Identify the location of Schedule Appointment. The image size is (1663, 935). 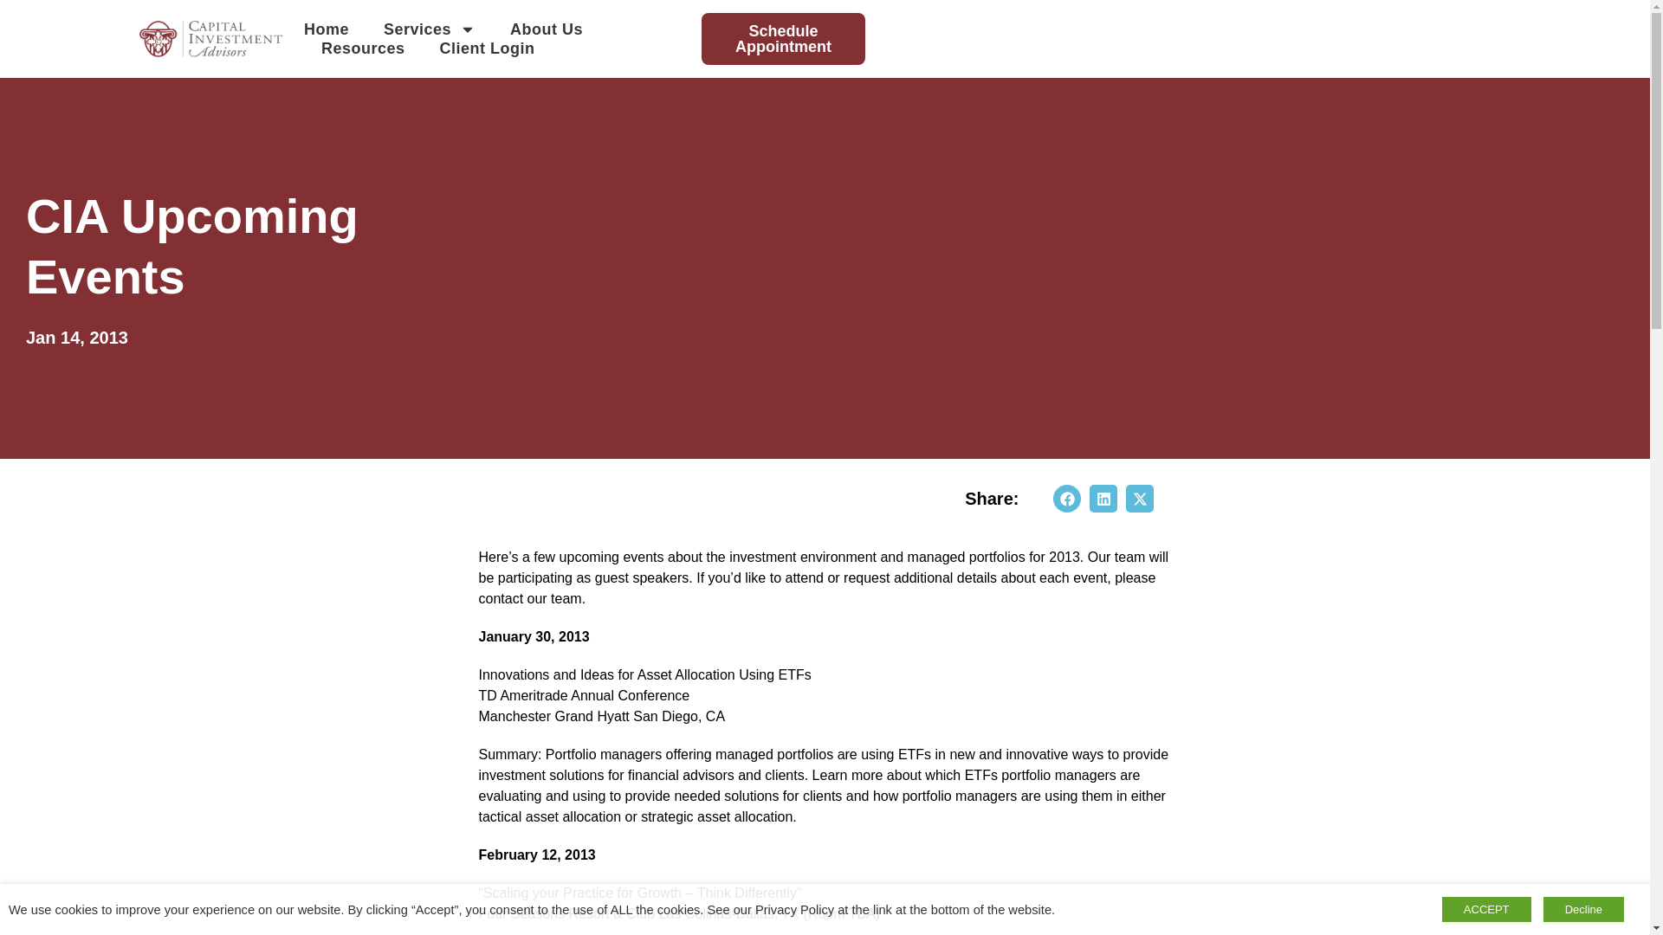
(783, 38).